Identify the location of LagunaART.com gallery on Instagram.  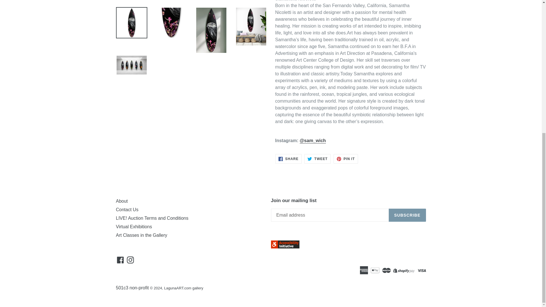
(130, 259).